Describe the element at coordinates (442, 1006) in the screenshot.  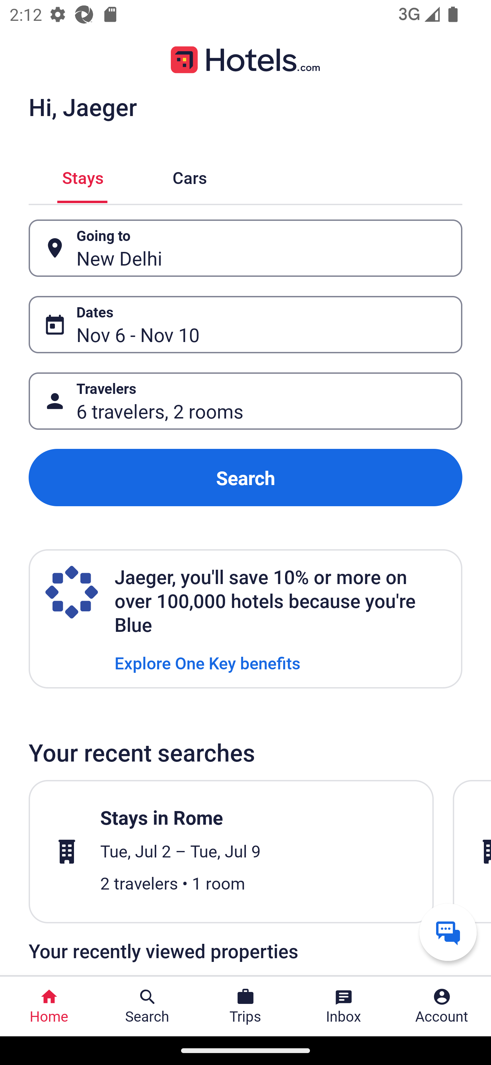
I see `Account Profile. Button` at that location.